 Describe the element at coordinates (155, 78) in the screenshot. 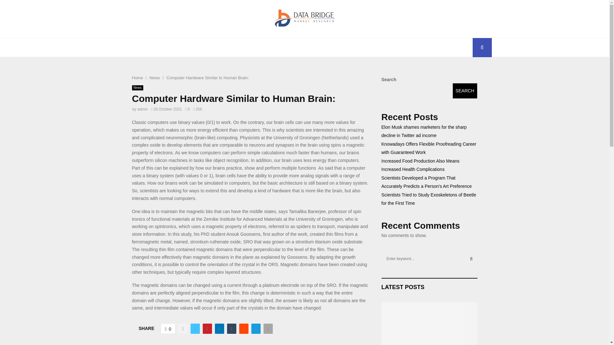

I see `News` at that location.